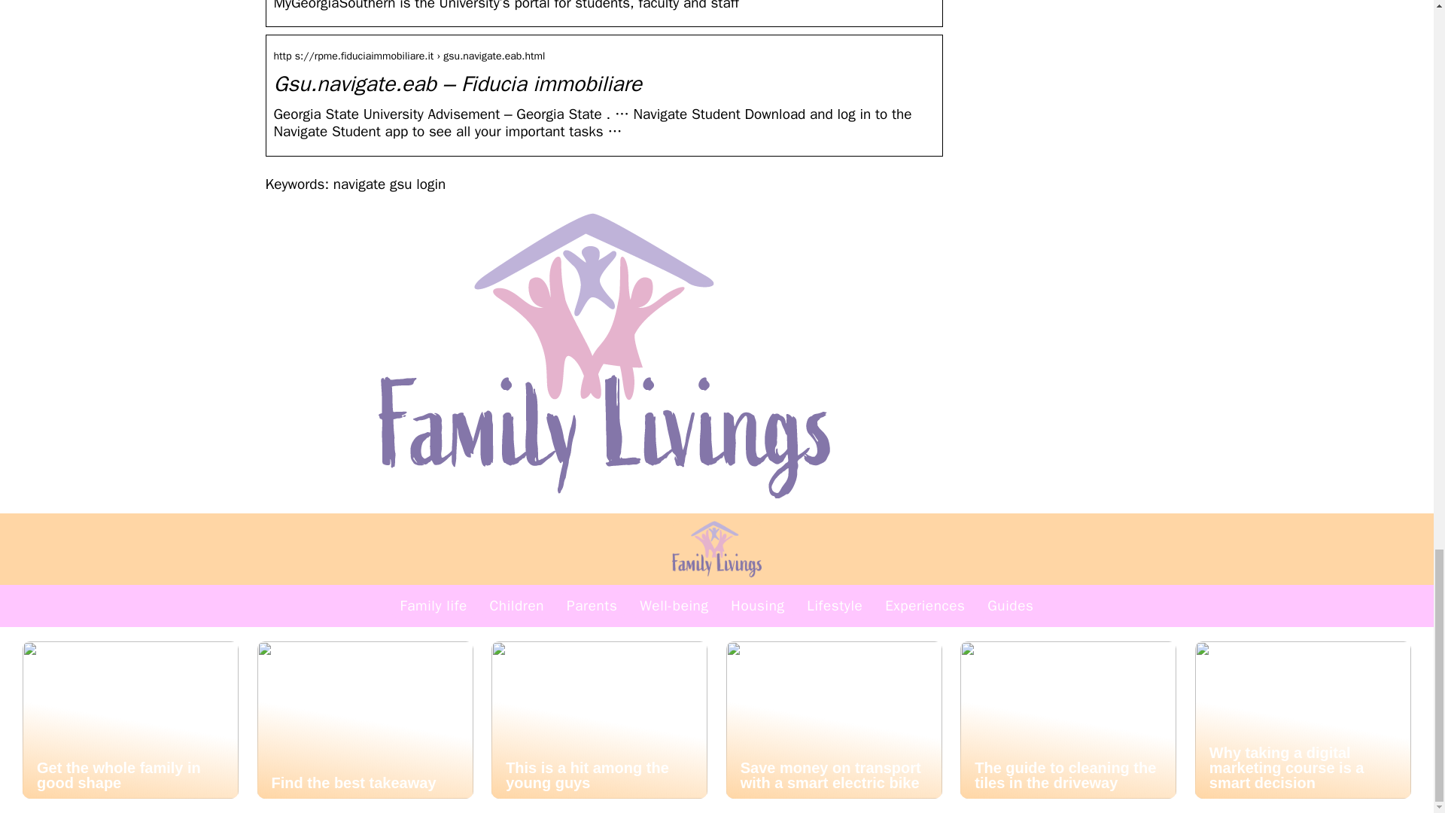 This screenshot has width=1445, height=813. Describe the element at coordinates (516, 605) in the screenshot. I see `Children` at that location.